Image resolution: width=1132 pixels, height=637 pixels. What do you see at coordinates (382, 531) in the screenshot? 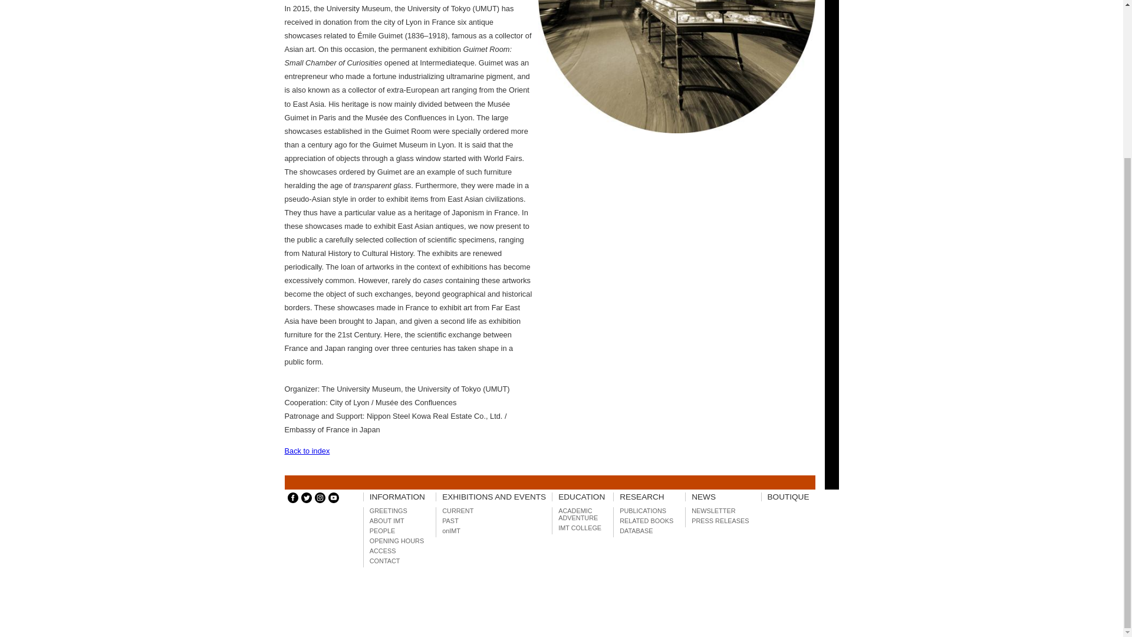
I see `PEOPLE` at bounding box center [382, 531].